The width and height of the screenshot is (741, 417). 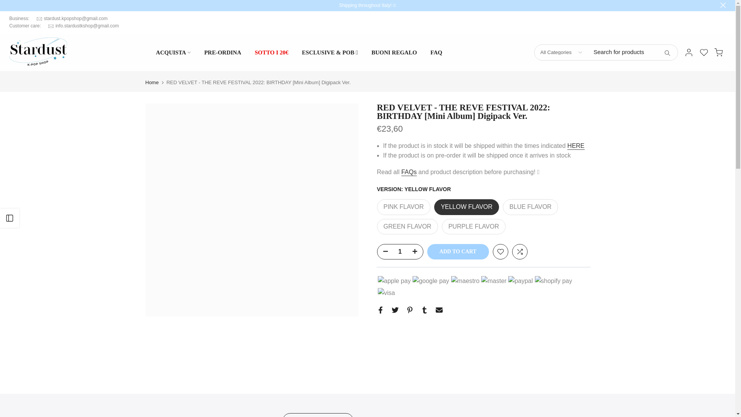 What do you see at coordinates (409, 172) in the screenshot?
I see `FAQs` at bounding box center [409, 172].